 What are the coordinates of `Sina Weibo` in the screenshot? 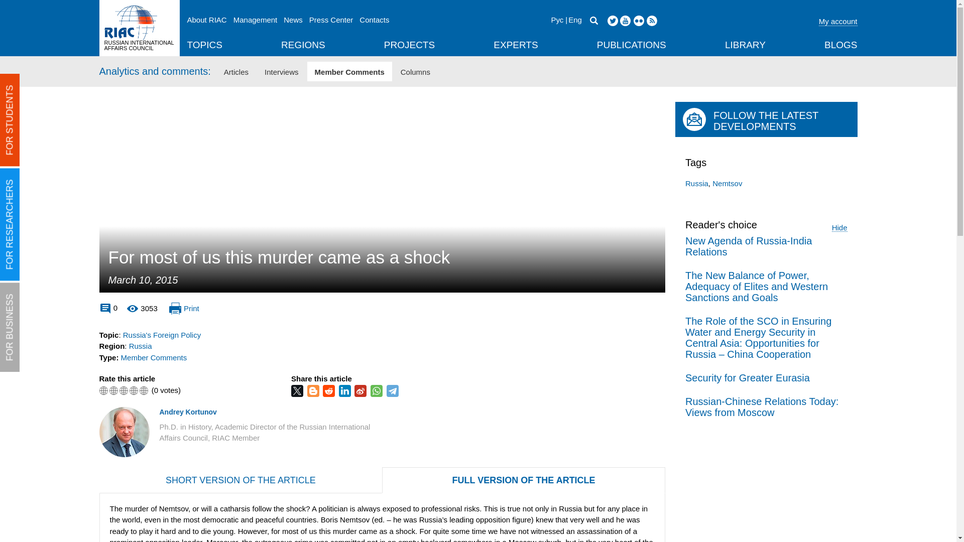 It's located at (361, 390).